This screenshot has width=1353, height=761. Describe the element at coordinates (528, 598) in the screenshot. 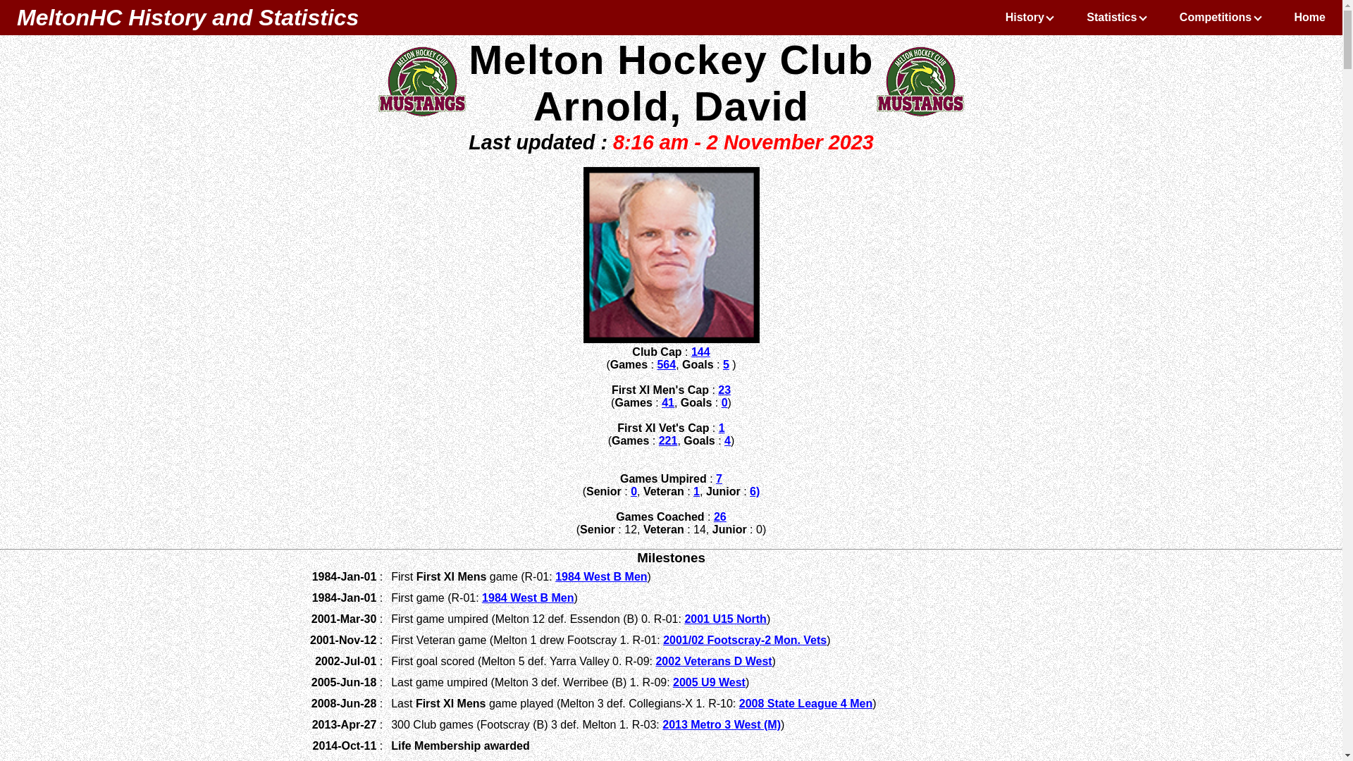

I see `1984 West B Men` at that location.